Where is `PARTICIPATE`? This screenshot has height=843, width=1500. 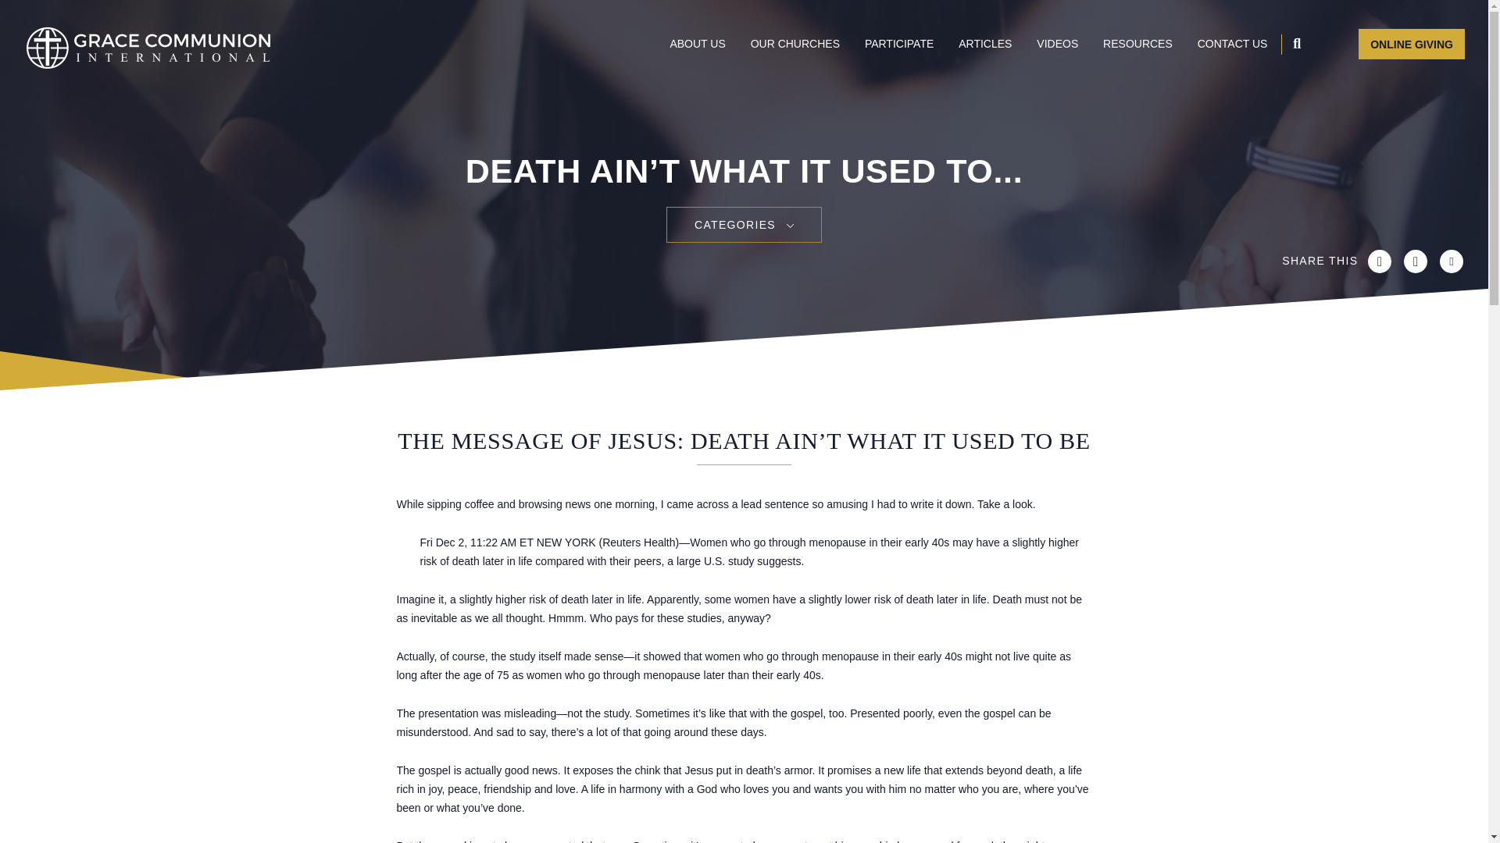
PARTICIPATE is located at coordinates (898, 42).